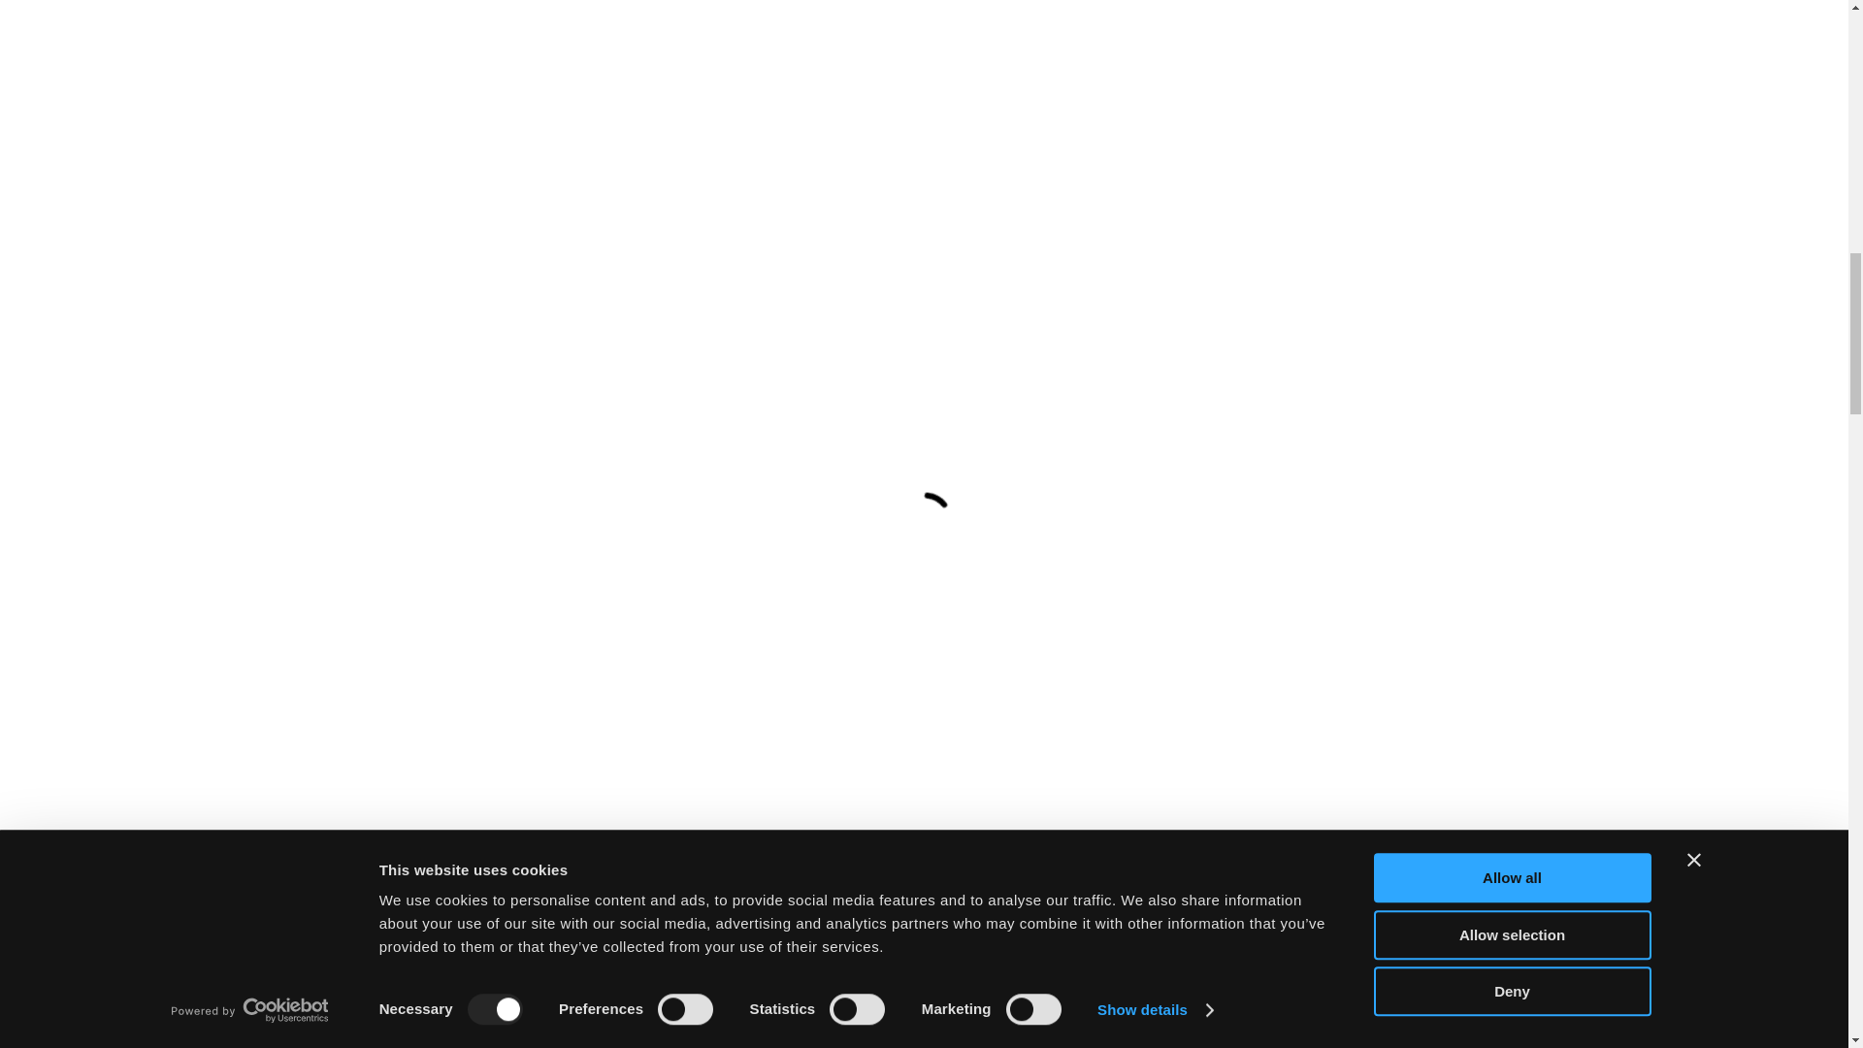 This screenshot has height=1048, width=1863. I want to click on NEWS & PUBLICATIONS, so click(1149, 138).